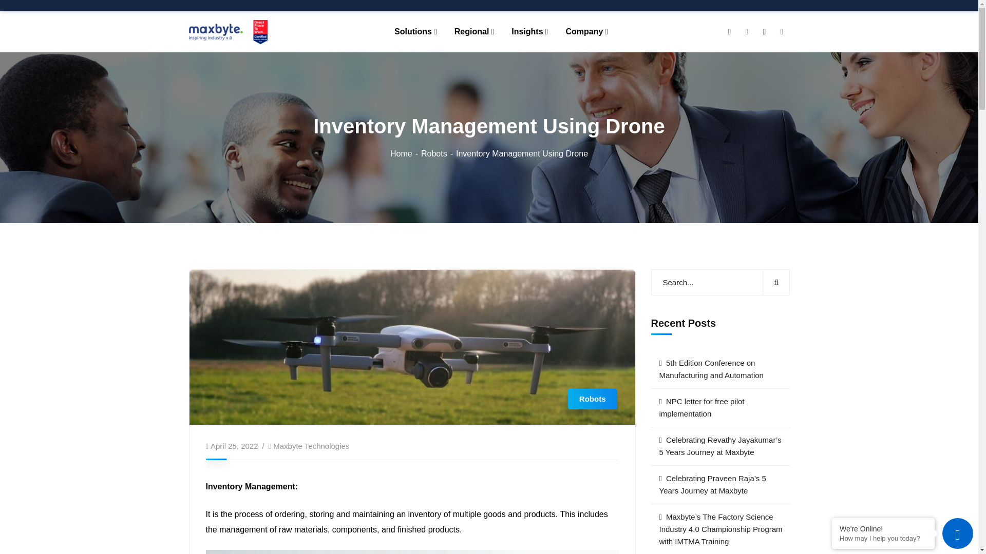 The height and width of the screenshot is (554, 986). What do you see at coordinates (406, 153) in the screenshot?
I see `Home` at bounding box center [406, 153].